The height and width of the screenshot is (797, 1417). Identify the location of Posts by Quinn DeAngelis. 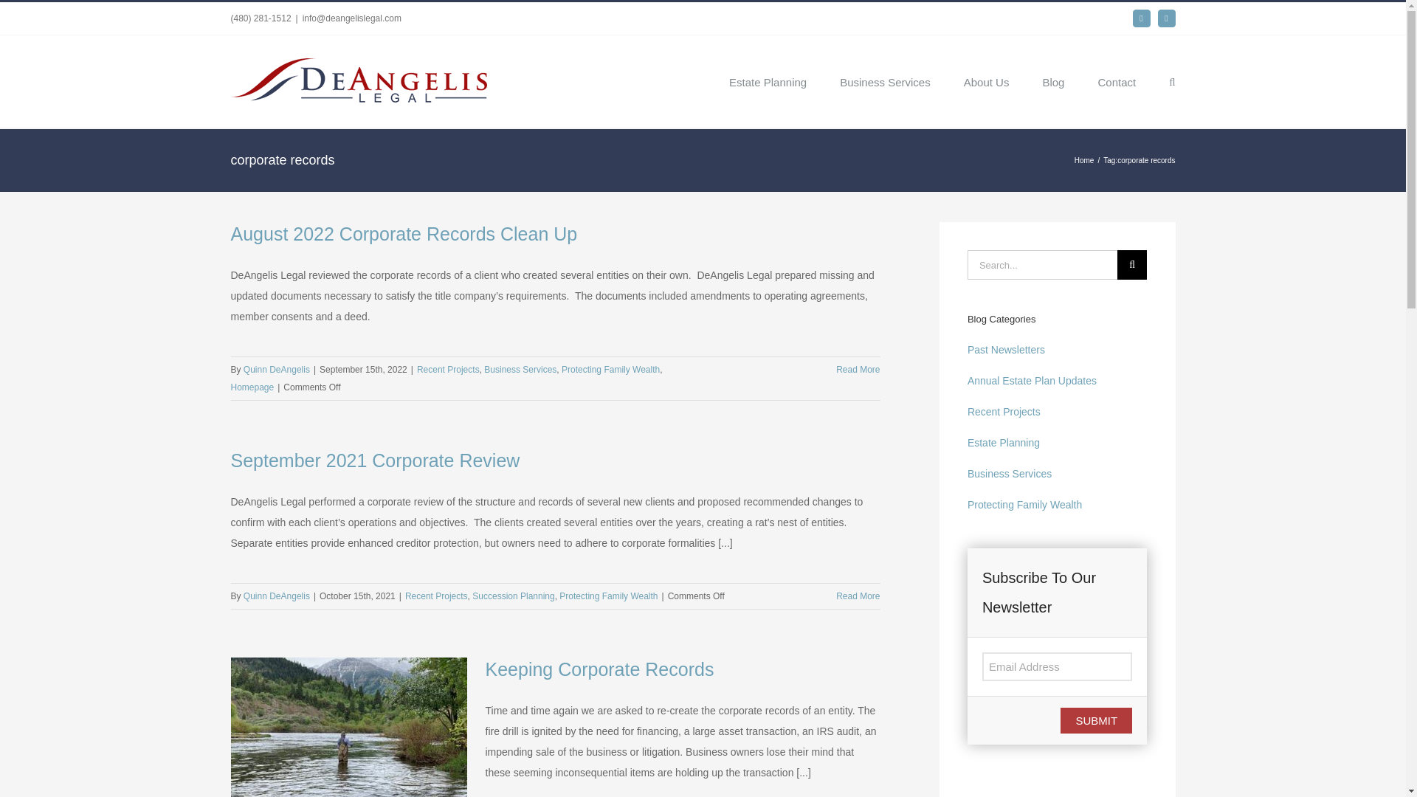
(277, 596).